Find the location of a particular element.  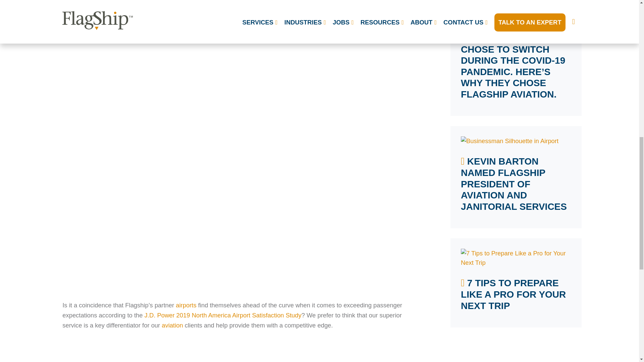

aviation is located at coordinates (172, 325).